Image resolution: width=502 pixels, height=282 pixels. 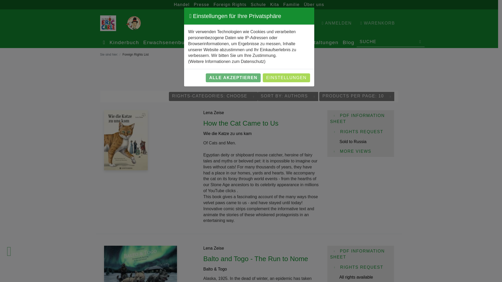 What do you see at coordinates (230, 5) in the screenshot?
I see `Foreign Rights` at bounding box center [230, 5].